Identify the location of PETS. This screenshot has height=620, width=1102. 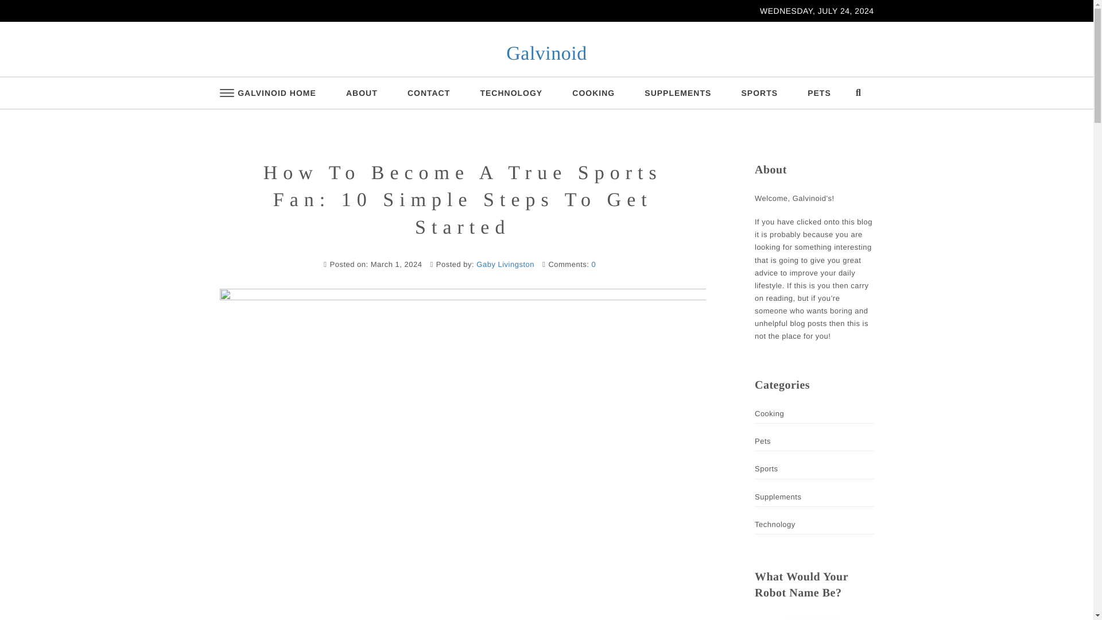
(819, 93).